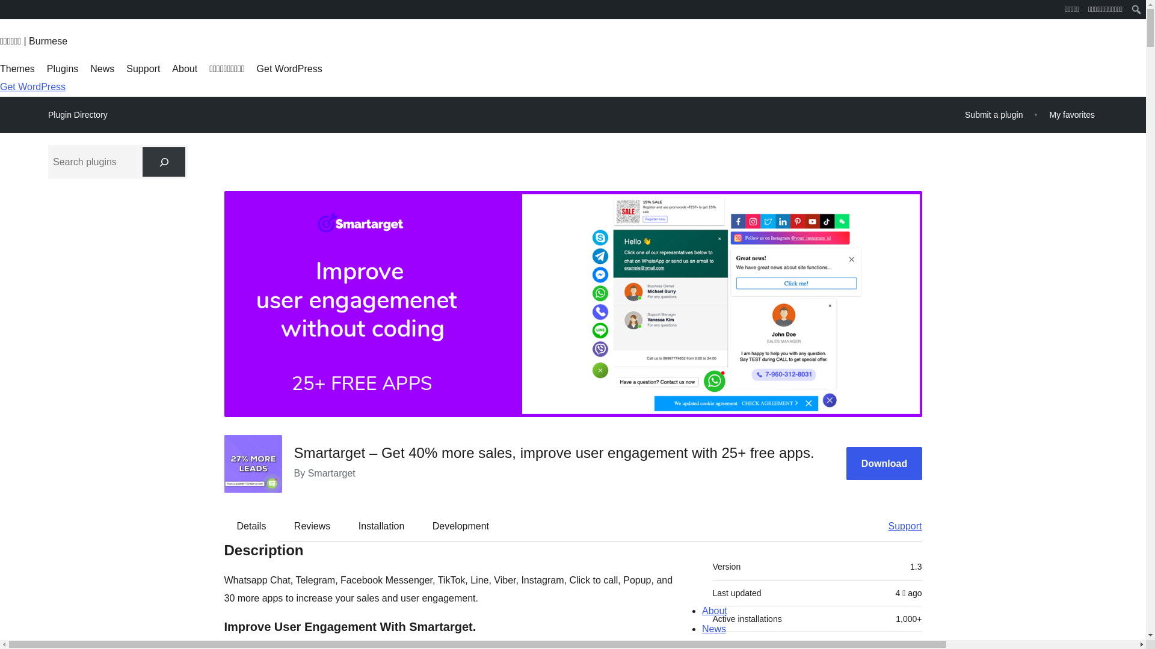 This screenshot has width=1155, height=649. I want to click on Details, so click(251, 526).